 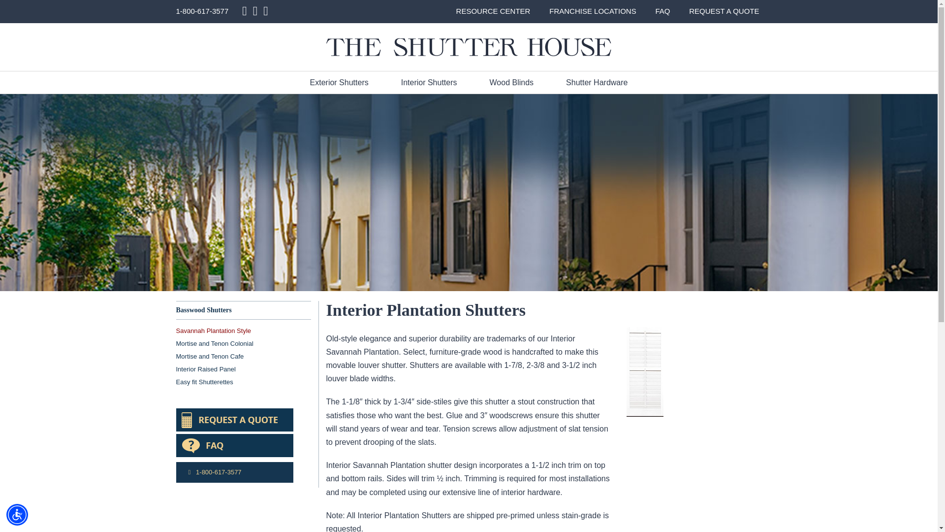 I want to click on Shutter Hardware, so click(x=597, y=82).